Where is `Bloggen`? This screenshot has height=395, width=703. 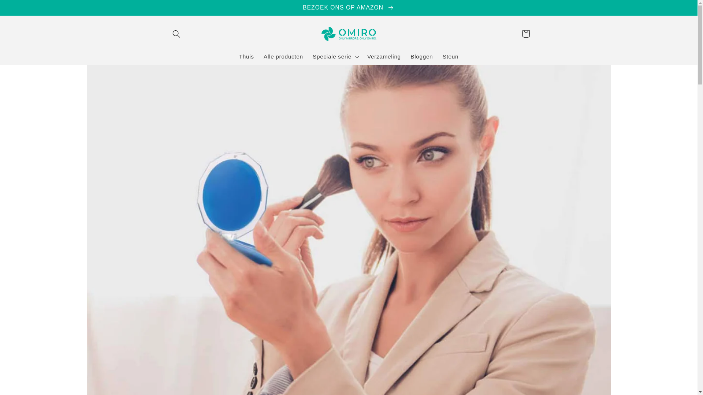
Bloggen is located at coordinates (421, 56).